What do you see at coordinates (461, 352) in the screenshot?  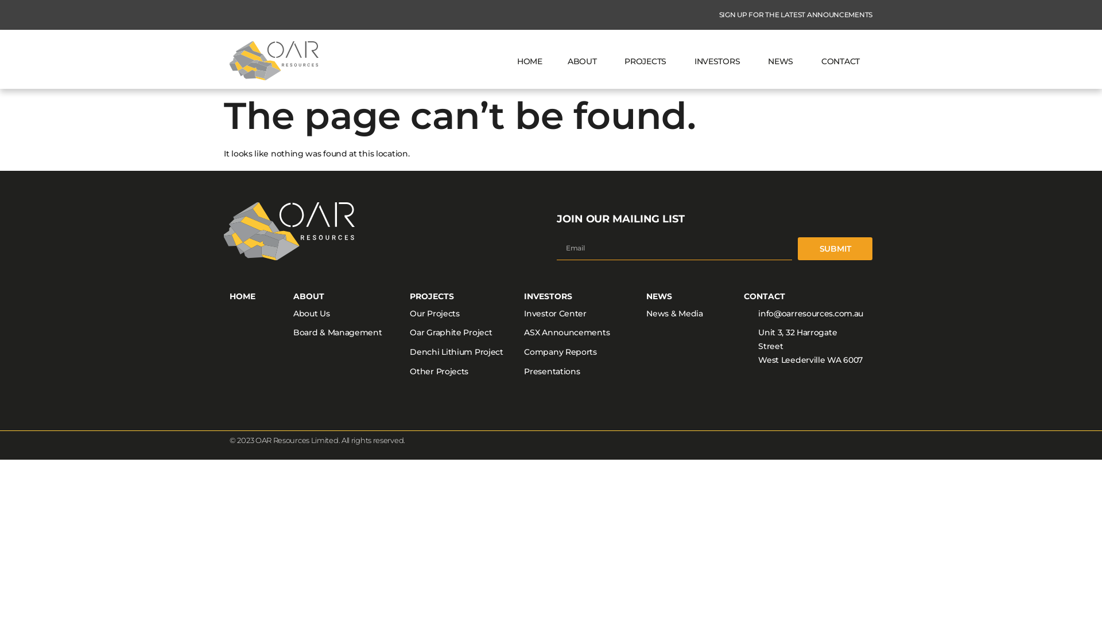 I see `Denchi Lithium Project` at bounding box center [461, 352].